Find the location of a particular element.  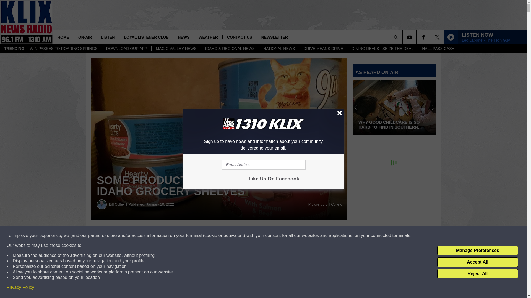

Reject All is located at coordinates (477, 274).